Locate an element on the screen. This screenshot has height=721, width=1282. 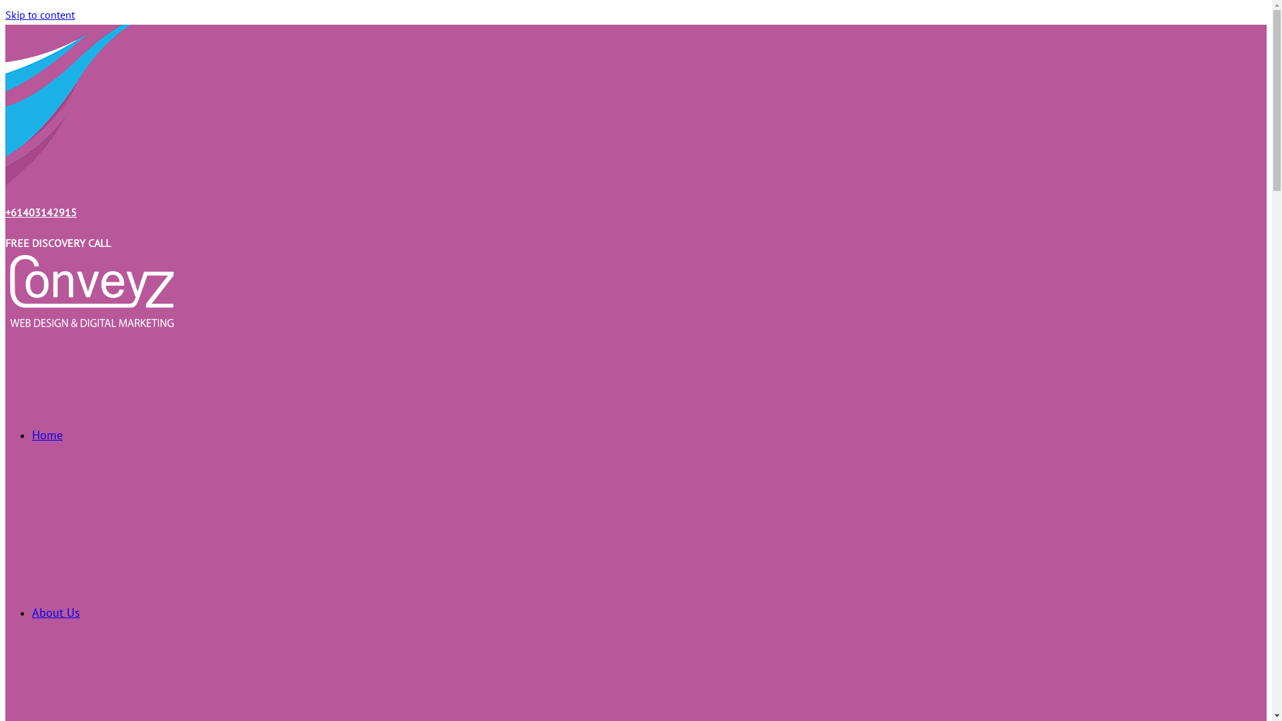
About Us is located at coordinates (56, 613).